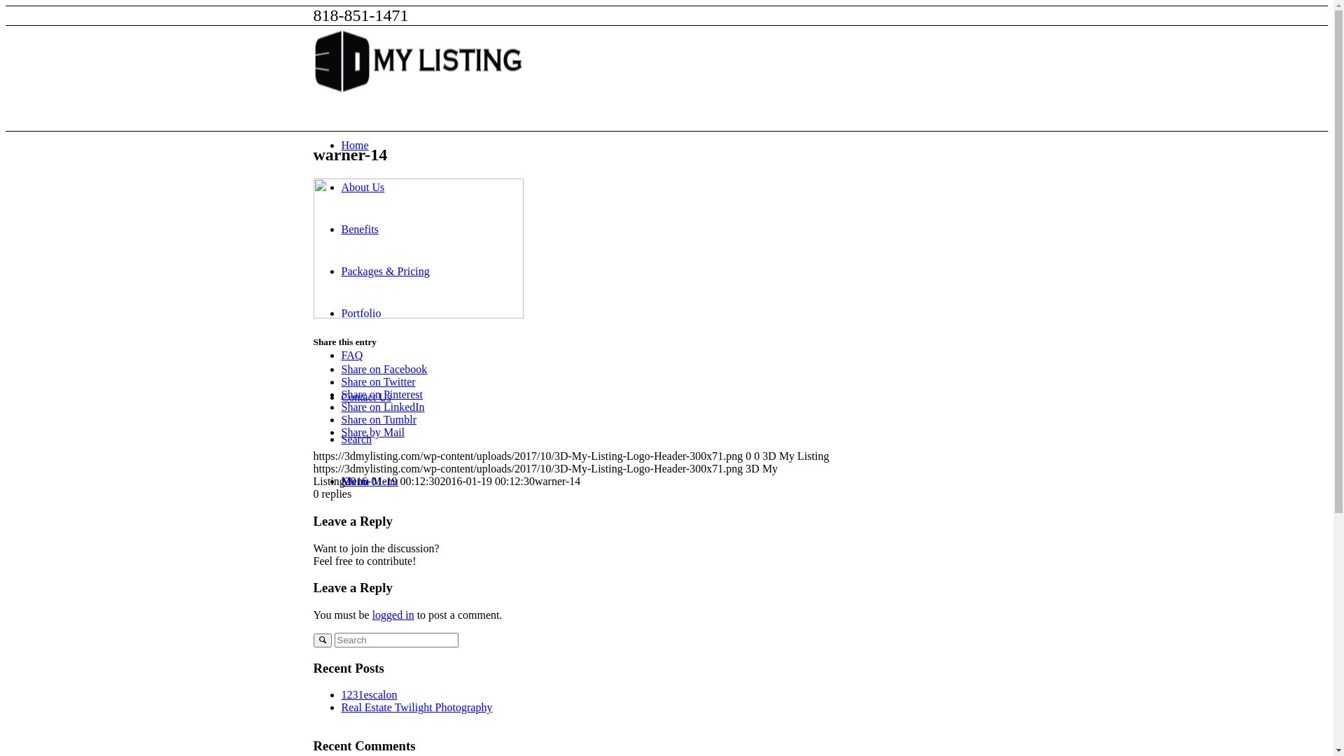  Describe the element at coordinates (382, 395) in the screenshot. I see `Share on Pinterest` at that location.